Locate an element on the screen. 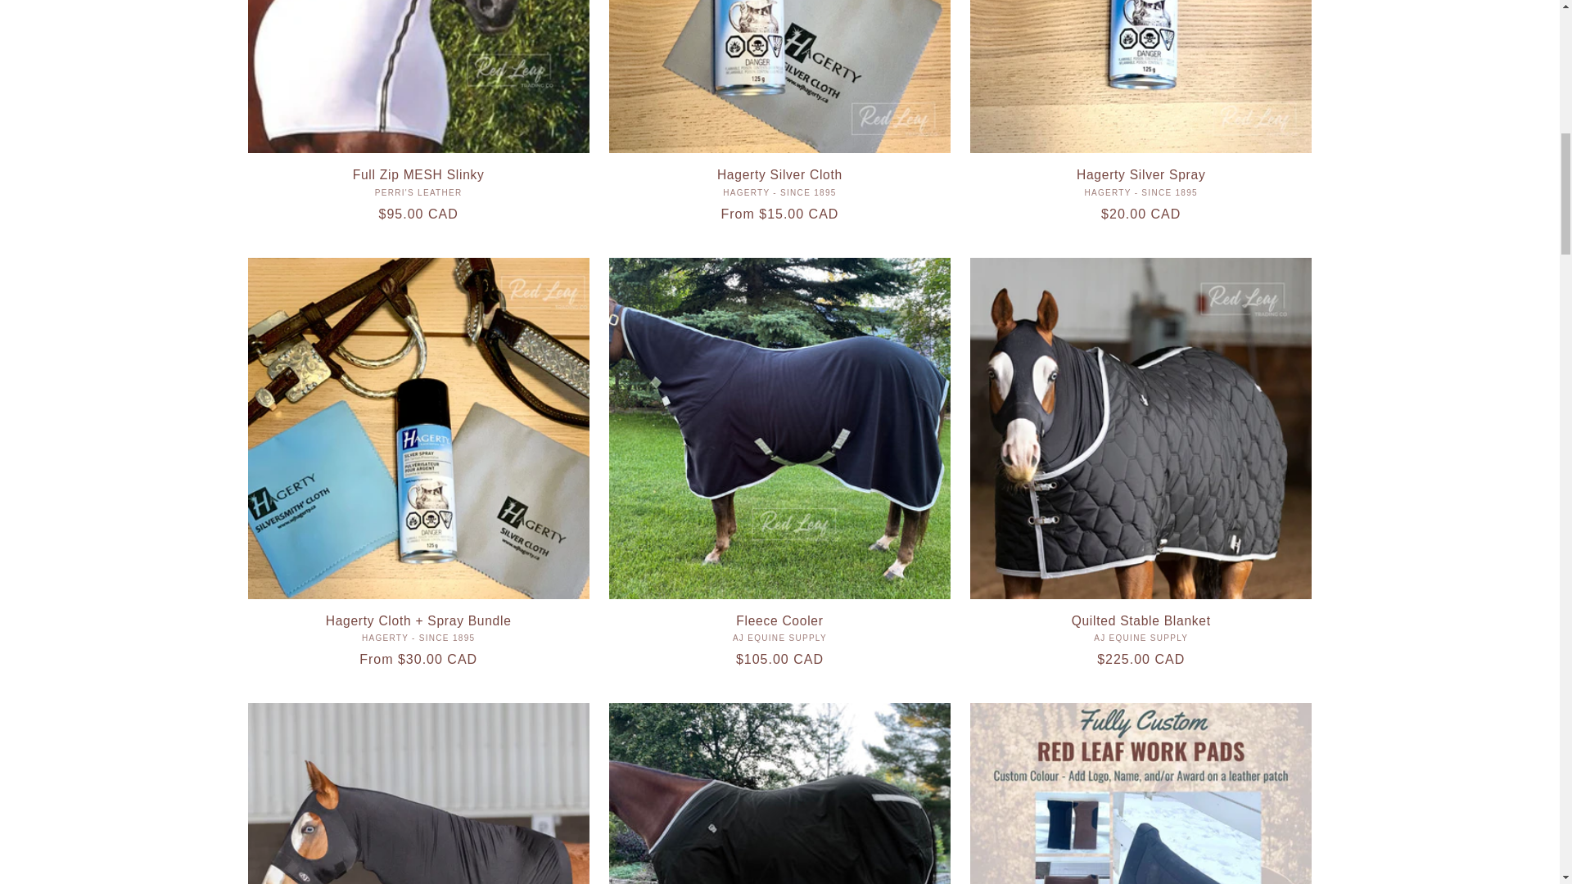 This screenshot has width=1572, height=884. Hagerty Silver Cloth is located at coordinates (779, 174).